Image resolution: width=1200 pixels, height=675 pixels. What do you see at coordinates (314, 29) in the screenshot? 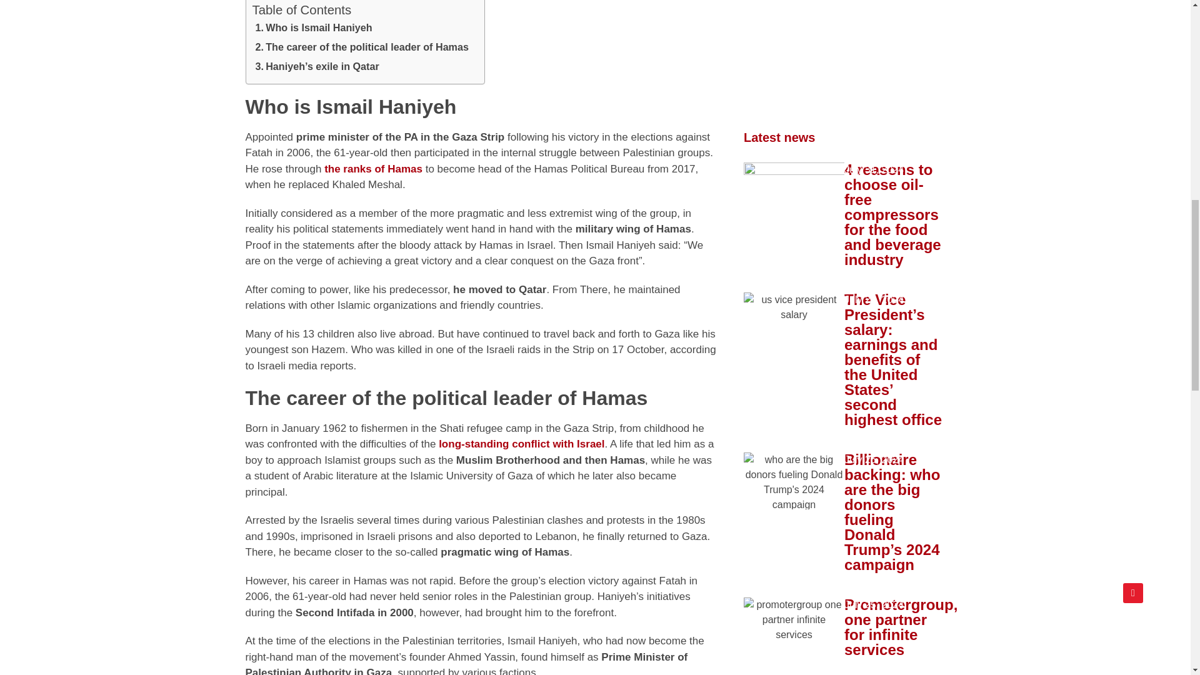
I see `Who is Ismail Haniyeh` at bounding box center [314, 29].